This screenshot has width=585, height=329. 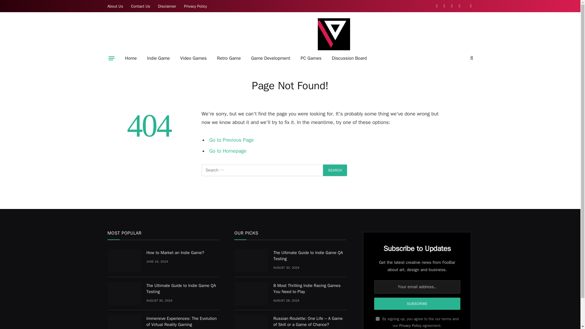 I want to click on How to Market an Indie Game?, so click(x=124, y=261).